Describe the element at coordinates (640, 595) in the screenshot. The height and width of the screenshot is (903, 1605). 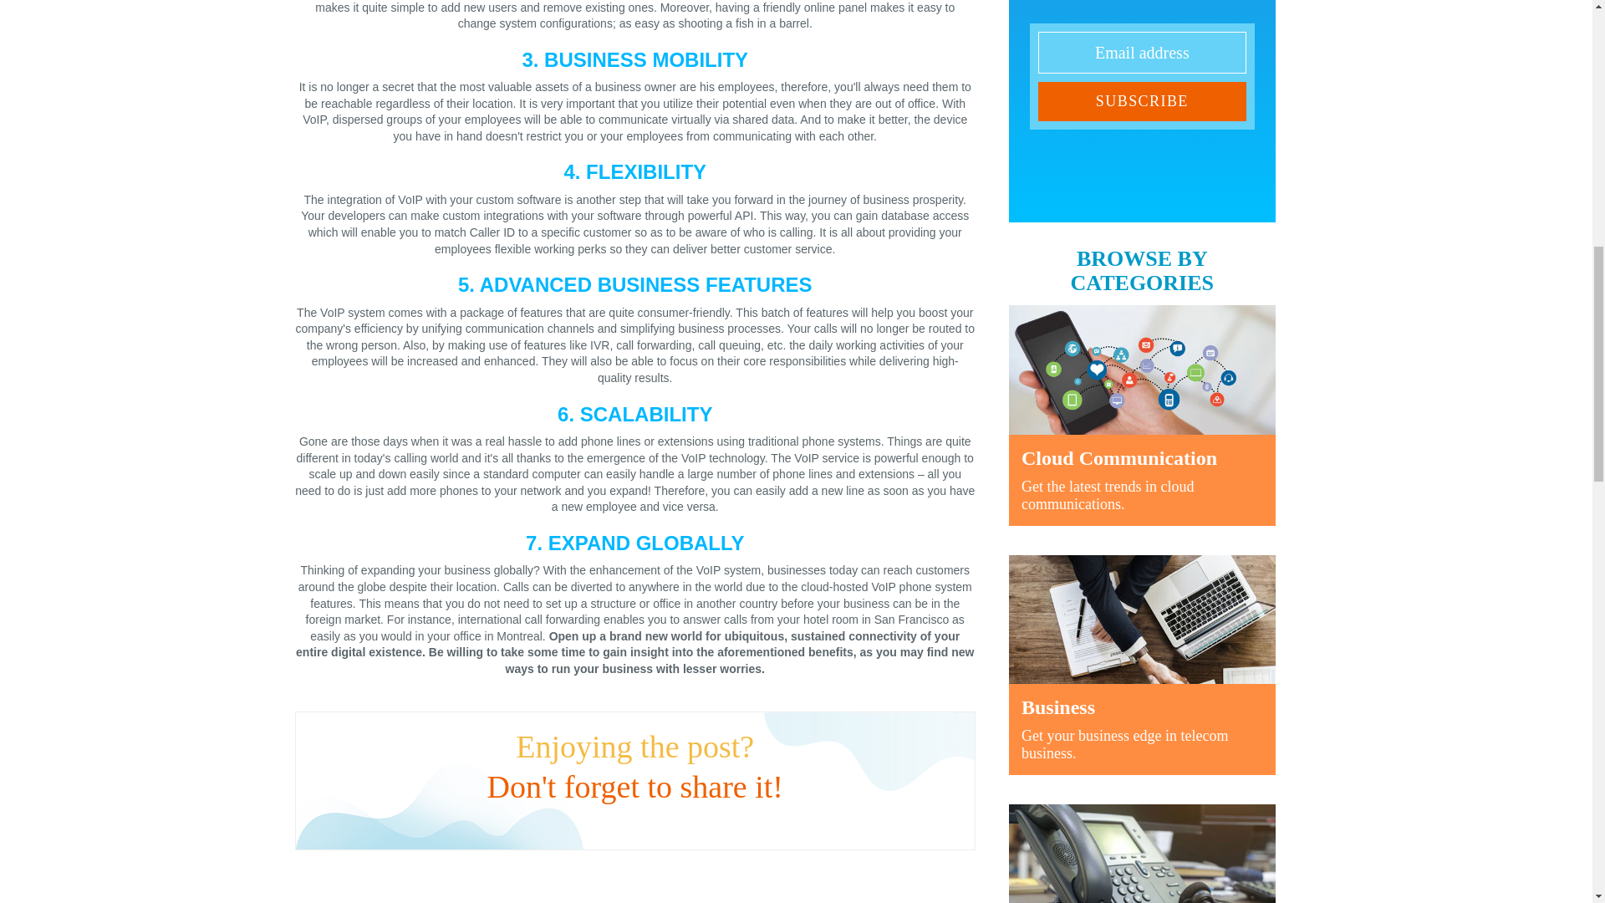
I see `cloud-hosted VoIP phone system features` at that location.